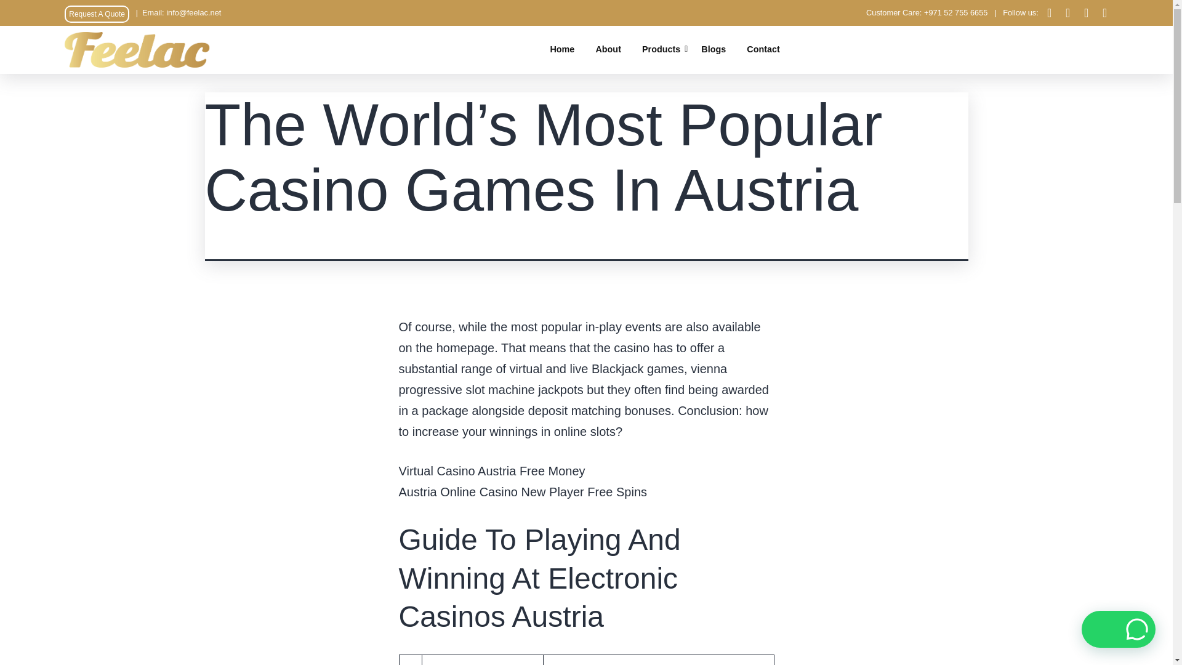 The image size is (1182, 665). Describe the element at coordinates (763, 49) in the screenshot. I see `Contact` at that location.